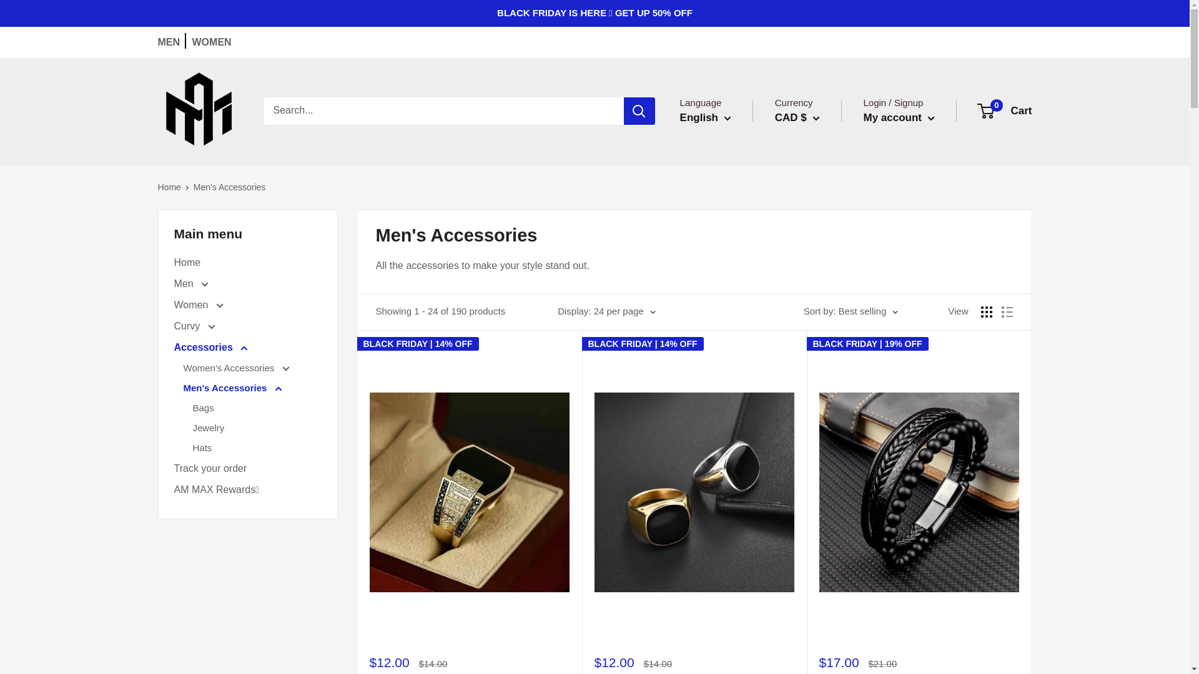 Image resolution: width=1199 pixels, height=674 pixels. What do you see at coordinates (169, 42) in the screenshot?
I see `MEN` at bounding box center [169, 42].